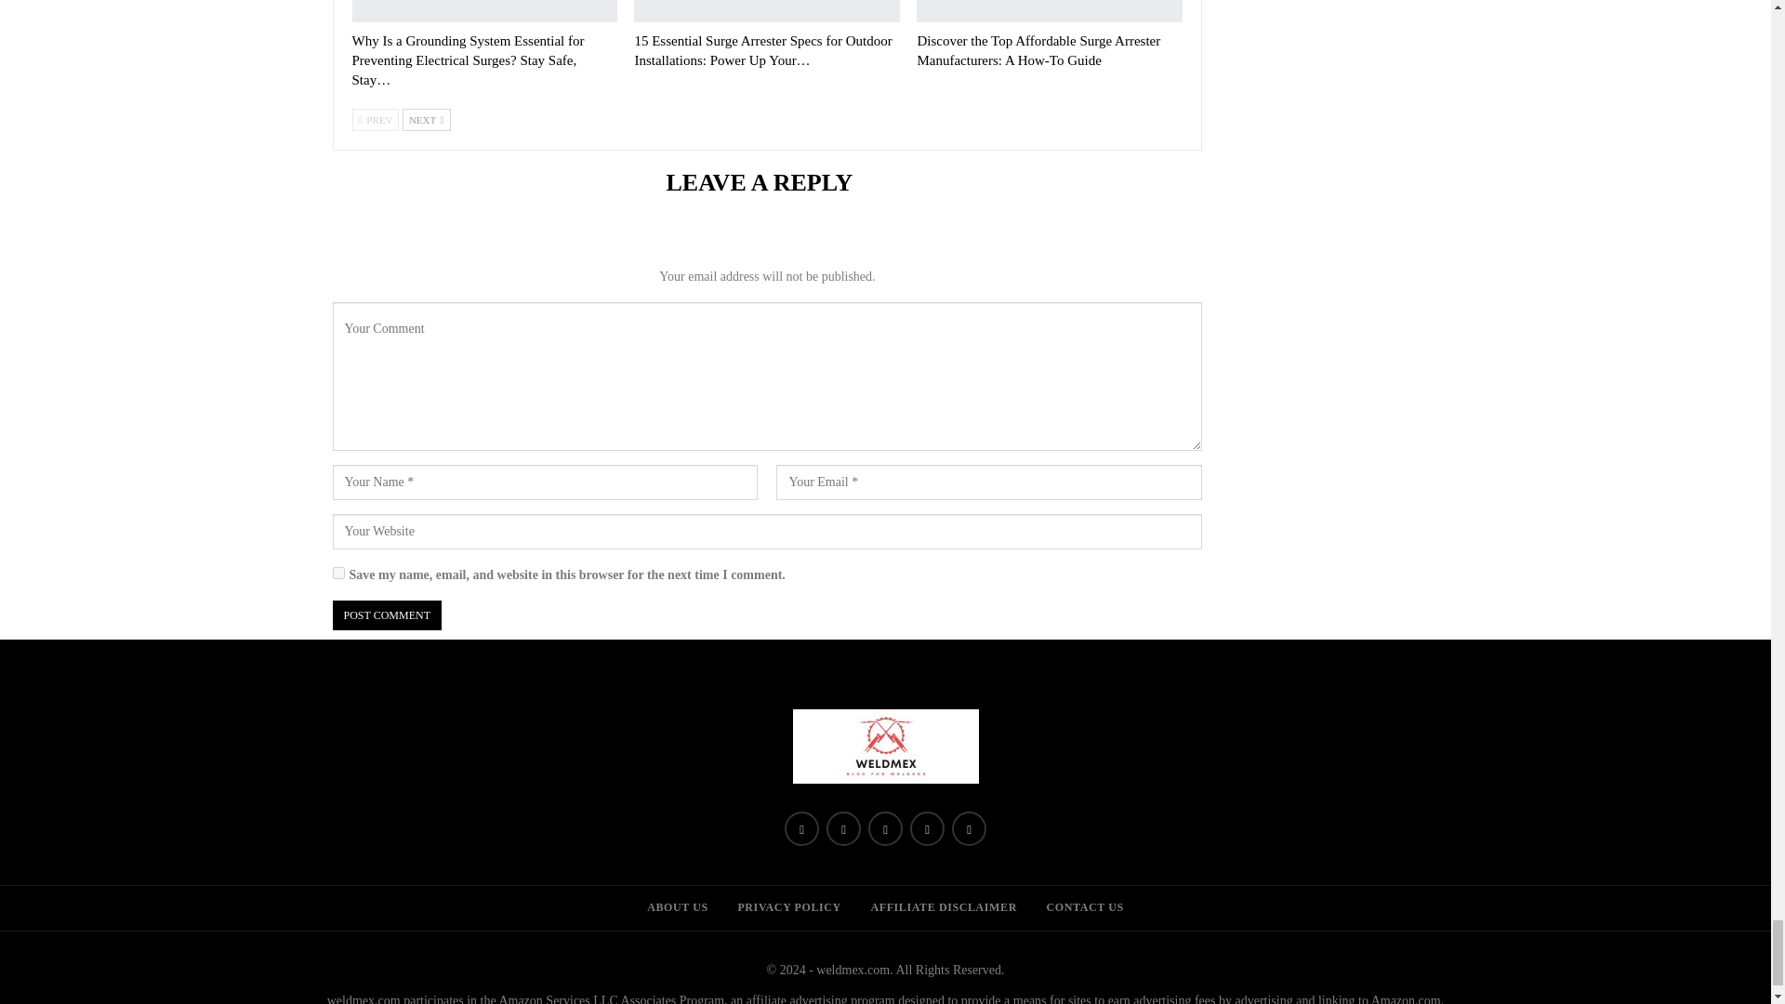 The width and height of the screenshot is (1785, 1004). What do you see at coordinates (338, 573) in the screenshot?
I see `yes` at bounding box center [338, 573].